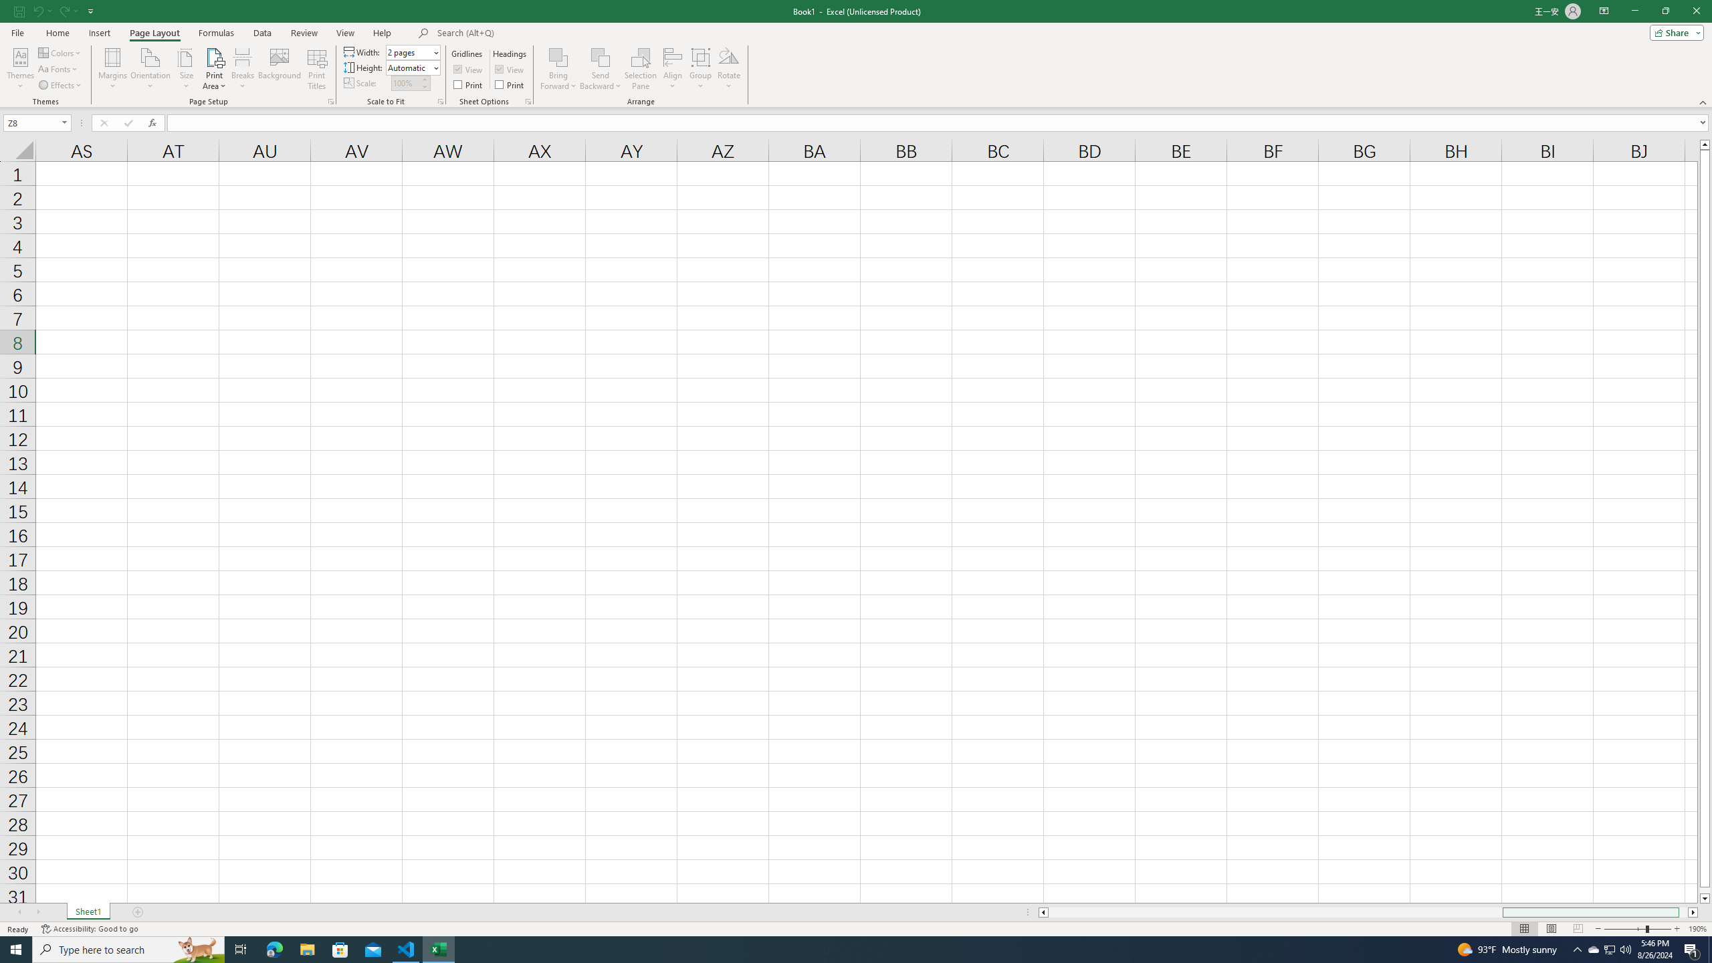  What do you see at coordinates (60, 86) in the screenshot?
I see `Effects` at bounding box center [60, 86].